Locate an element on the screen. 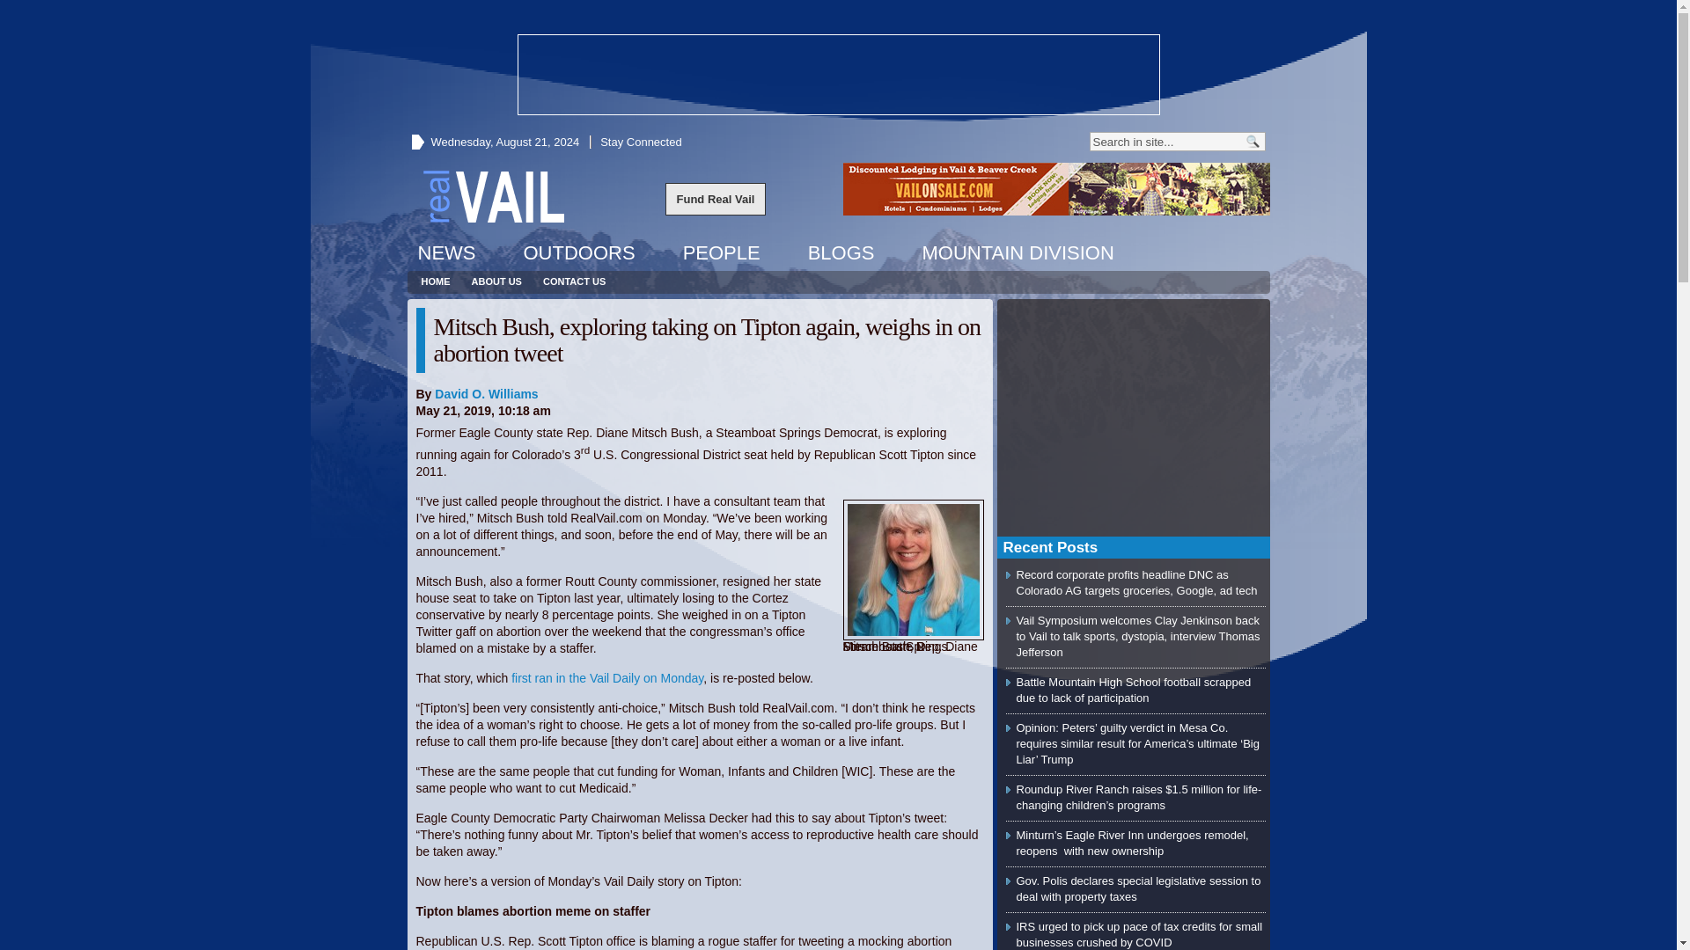 The width and height of the screenshot is (1690, 950). NEWS is located at coordinates (446, 252).